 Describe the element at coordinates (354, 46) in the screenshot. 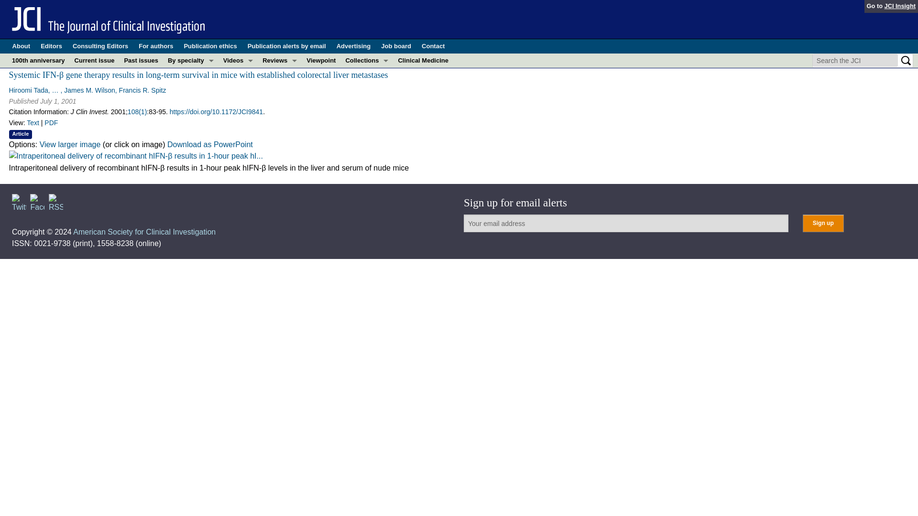

I see `Advertising` at that location.